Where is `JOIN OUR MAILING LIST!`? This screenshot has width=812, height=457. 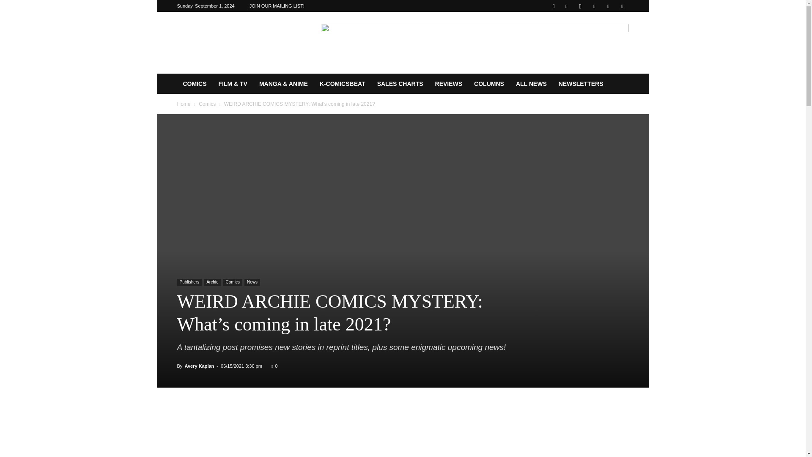
JOIN OUR MAILING LIST! is located at coordinates (277, 6).